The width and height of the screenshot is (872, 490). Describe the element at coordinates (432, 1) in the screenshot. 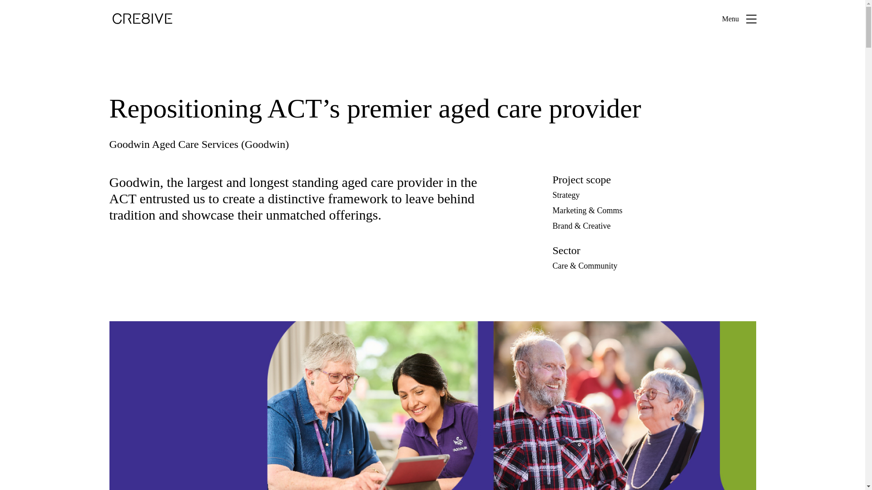

I see `Skip to main content` at that location.